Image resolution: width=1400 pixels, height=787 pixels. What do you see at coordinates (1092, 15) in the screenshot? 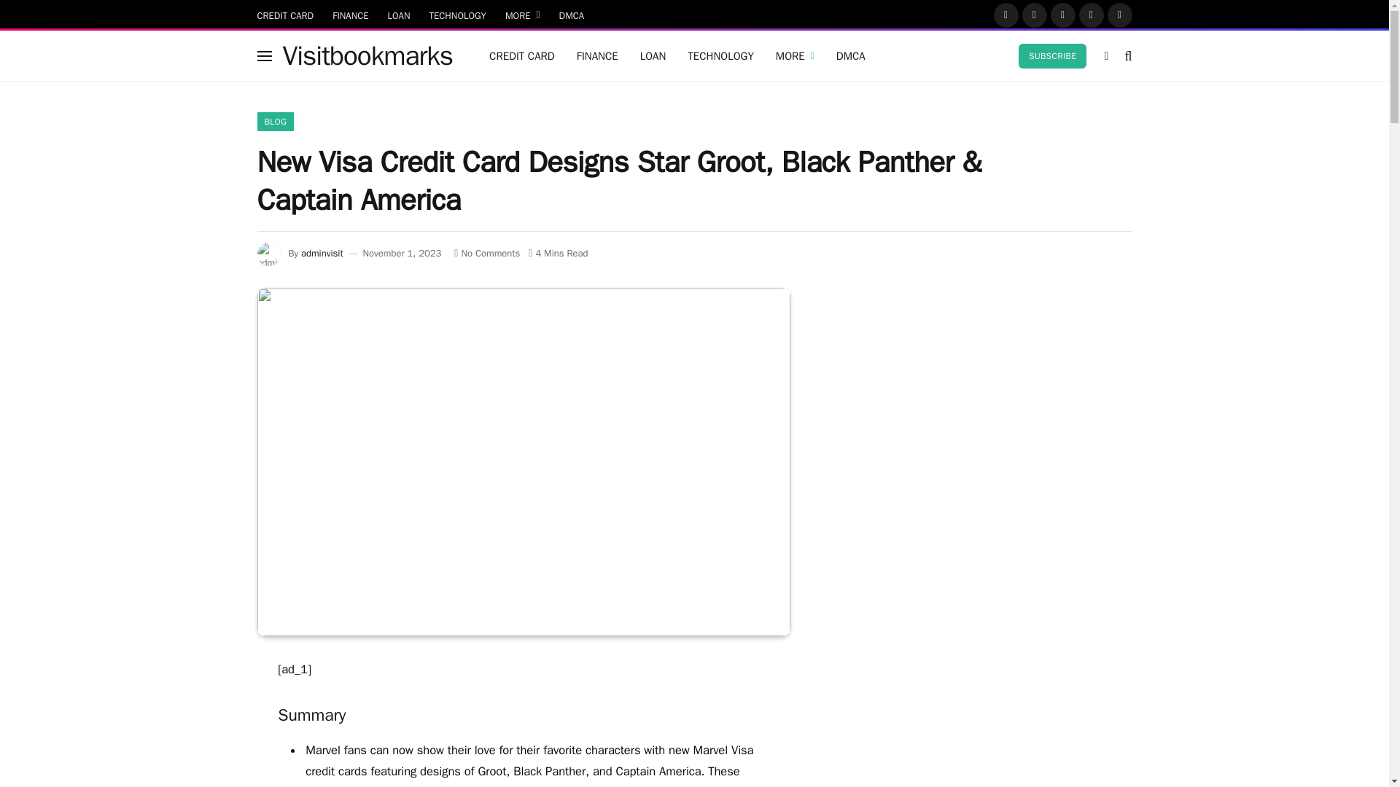
I see `Pinterest` at bounding box center [1092, 15].